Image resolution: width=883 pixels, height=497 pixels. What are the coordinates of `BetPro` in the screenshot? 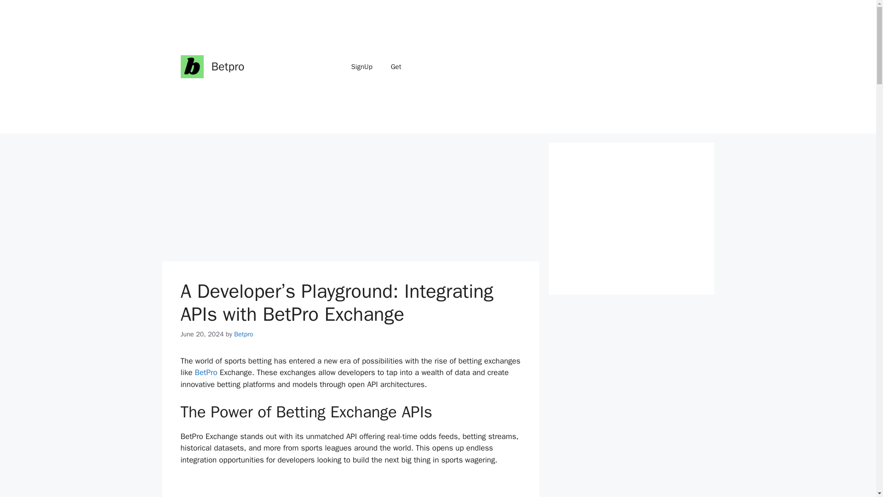 It's located at (206, 372).